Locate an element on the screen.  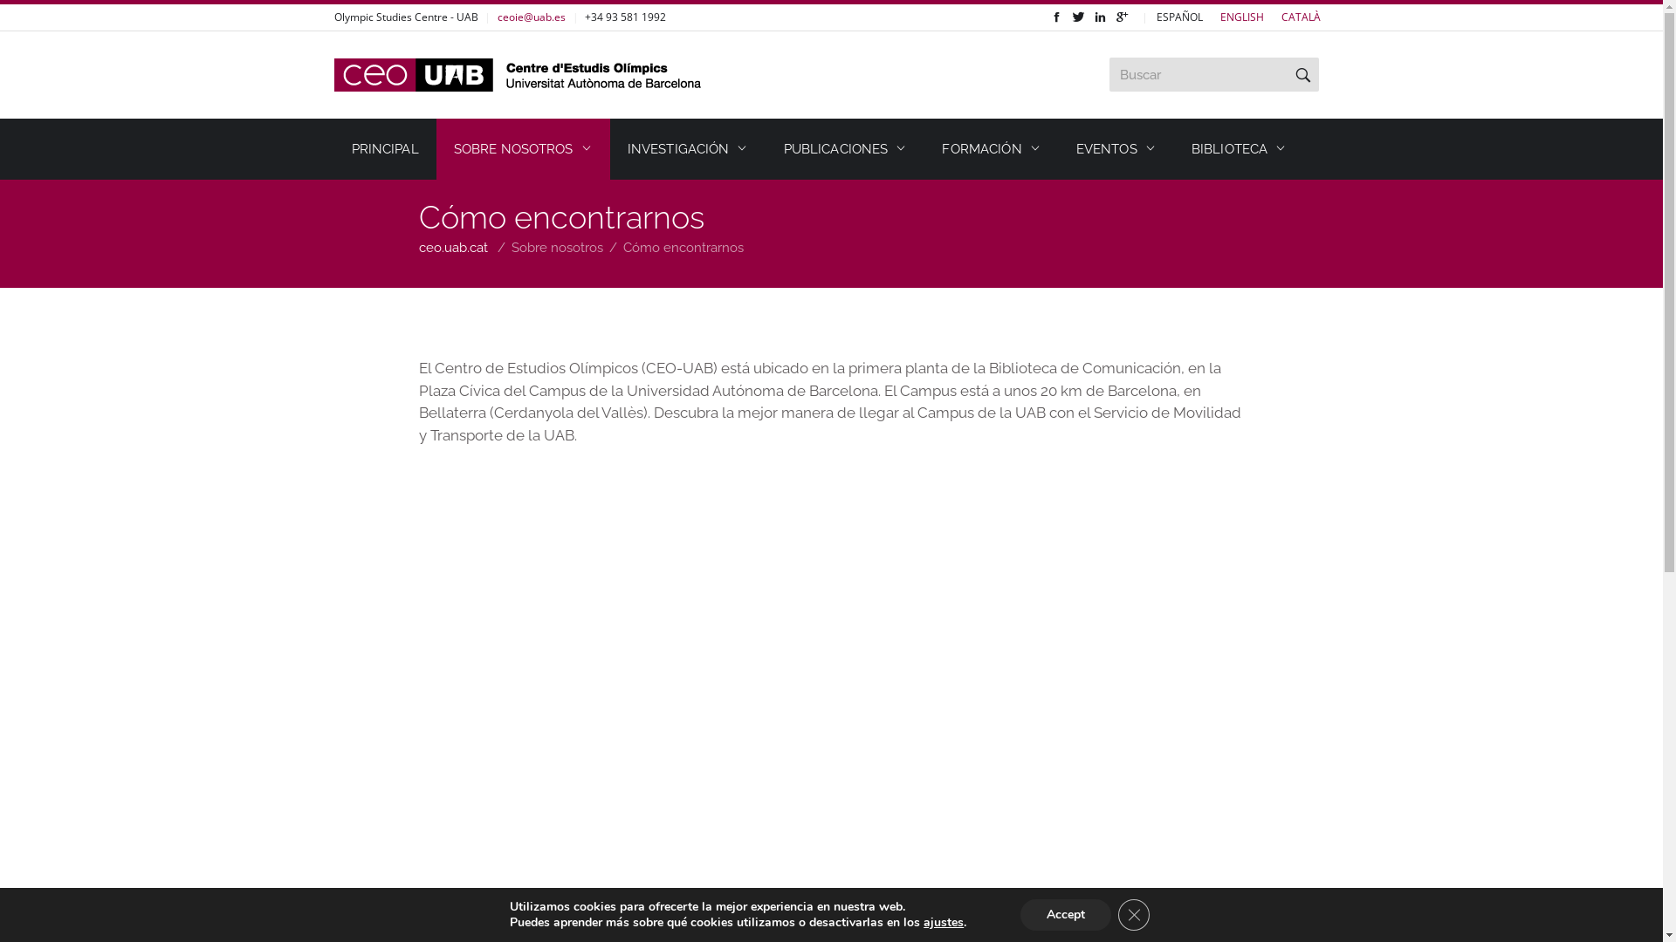
ceoie@uab.es is located at coordinates (532, 17).